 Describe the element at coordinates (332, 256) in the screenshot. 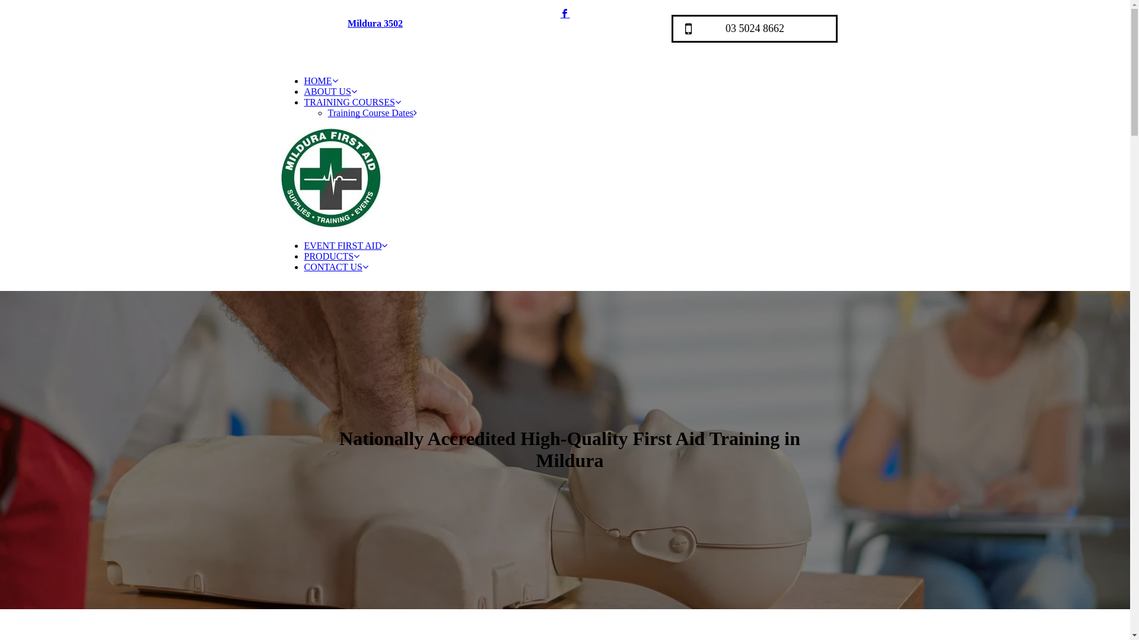

I see `PRODUCTS` at that location.